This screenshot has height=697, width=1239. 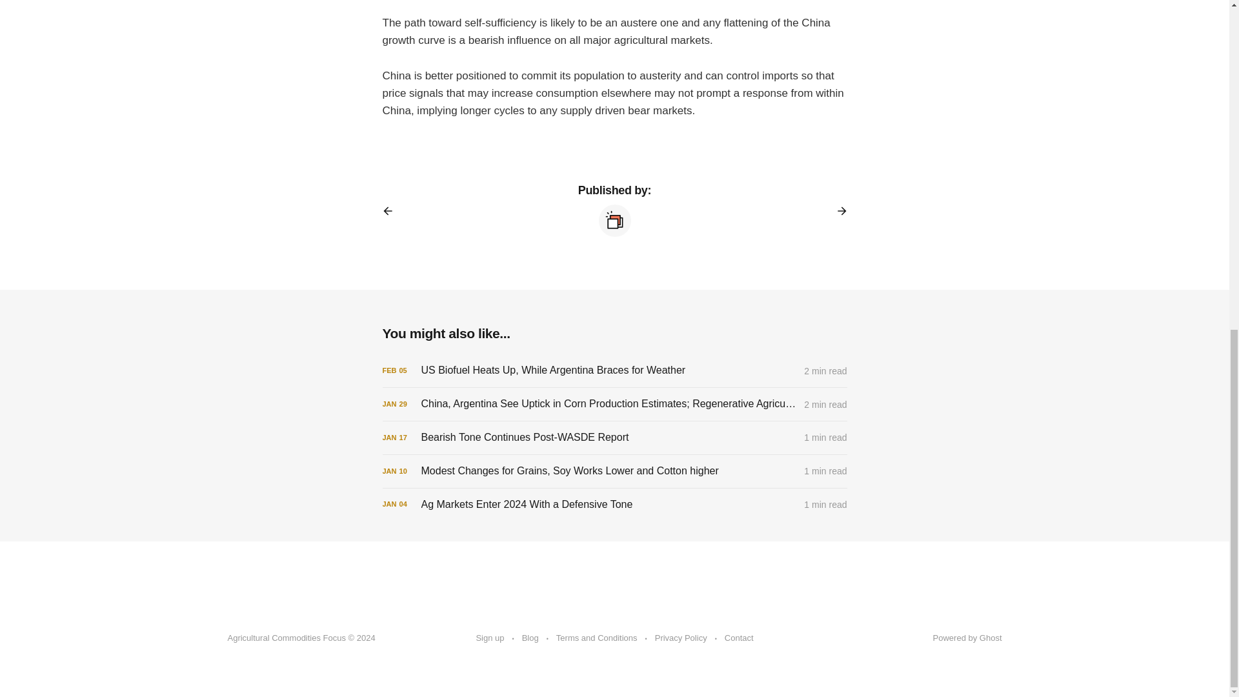 I want to click on Powered by Ghost, so click(x=967, y=638).